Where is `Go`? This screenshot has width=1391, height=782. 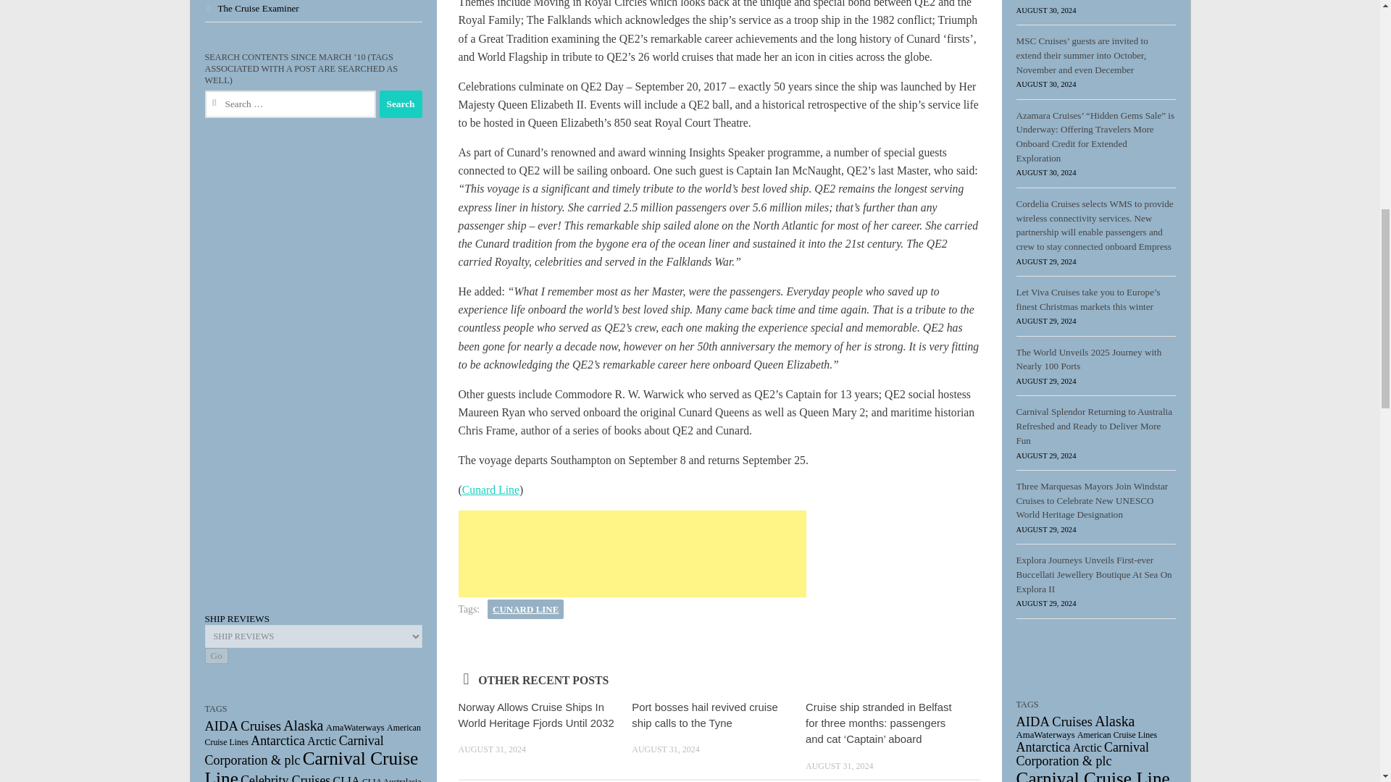 Go is located at coordinates (216, 656).